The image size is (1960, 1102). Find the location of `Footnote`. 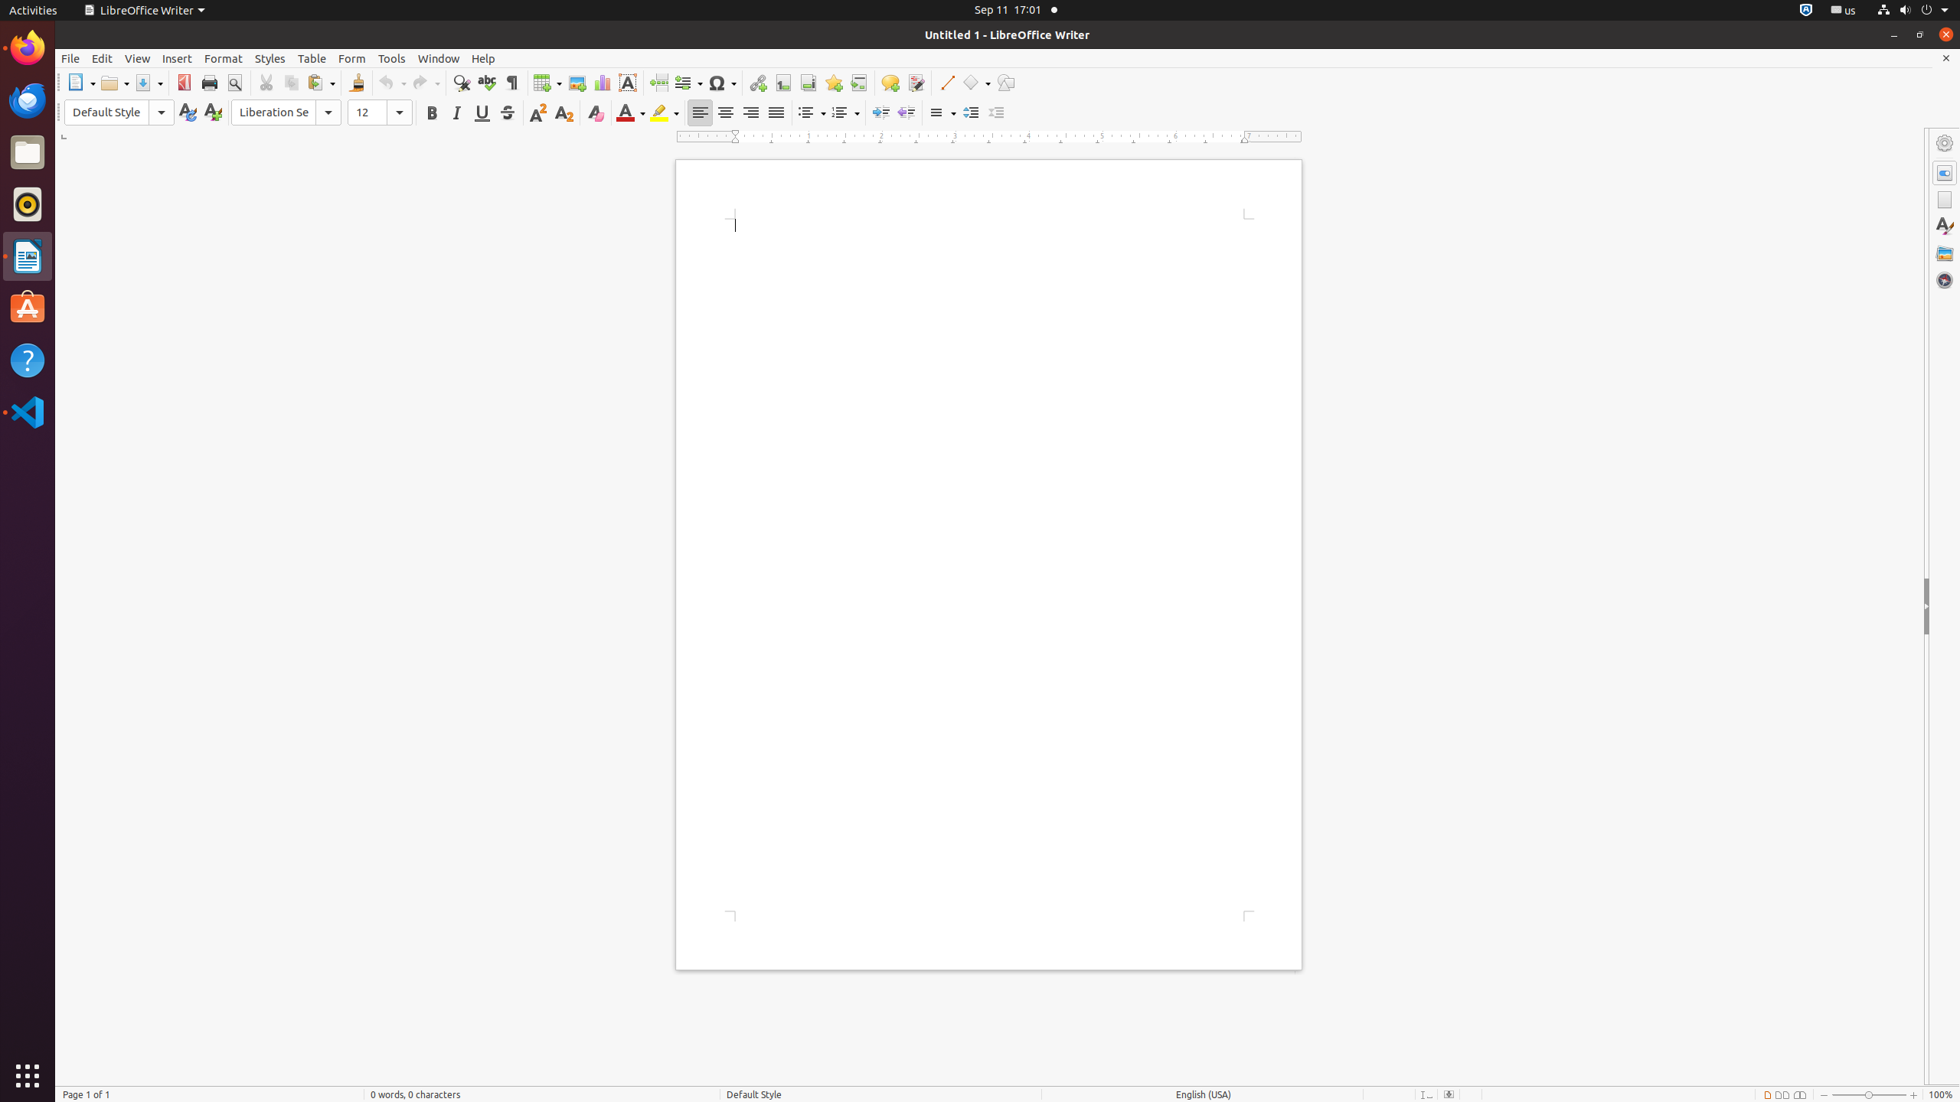

Footnote is located at coordinates (782, 83).